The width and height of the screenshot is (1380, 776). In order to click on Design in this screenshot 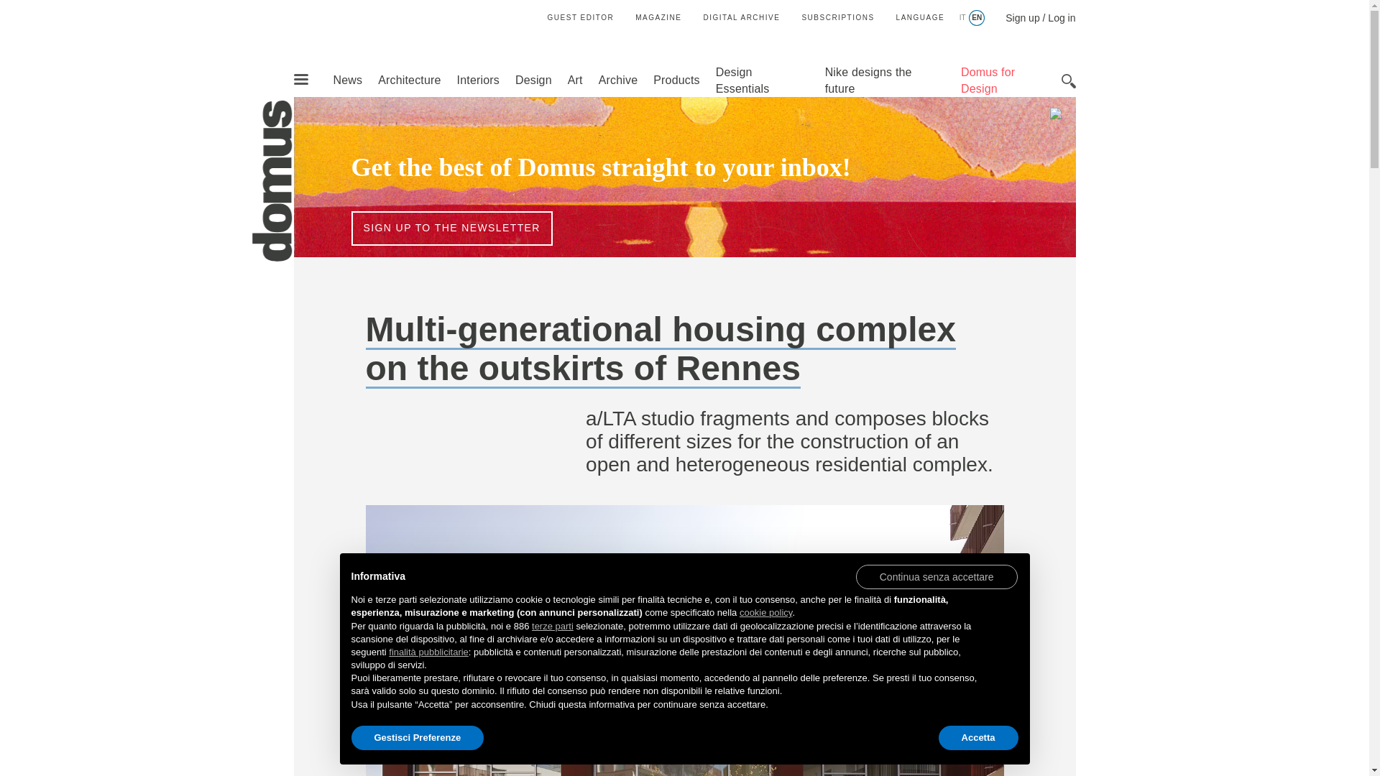, I will do `click(533, 79)`.